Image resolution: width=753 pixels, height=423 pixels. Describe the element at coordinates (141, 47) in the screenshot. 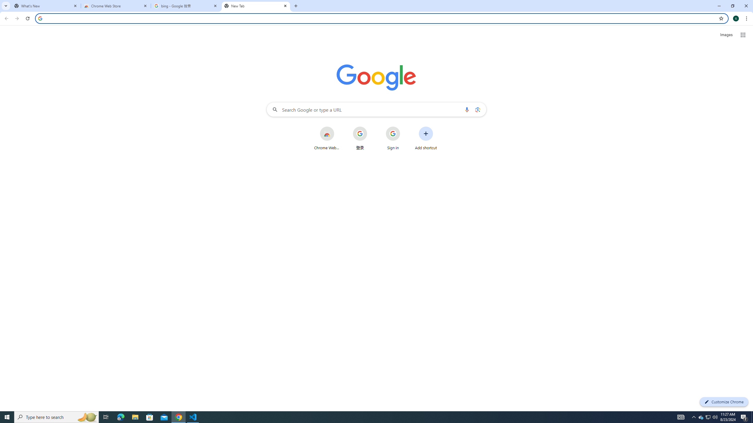

I see `Basic (Stylish)` at that location.